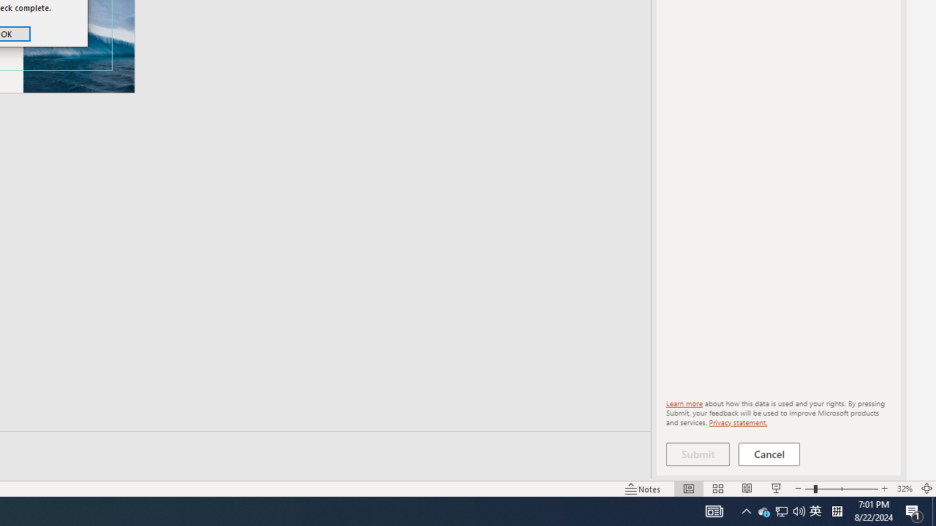 Image resolution: width=936 pixels, height=526 pixels. What do you see at coordinates (781, 511) in the screenshot?
I see `User Promoted Notification Area` at bounding box center [781, 511].